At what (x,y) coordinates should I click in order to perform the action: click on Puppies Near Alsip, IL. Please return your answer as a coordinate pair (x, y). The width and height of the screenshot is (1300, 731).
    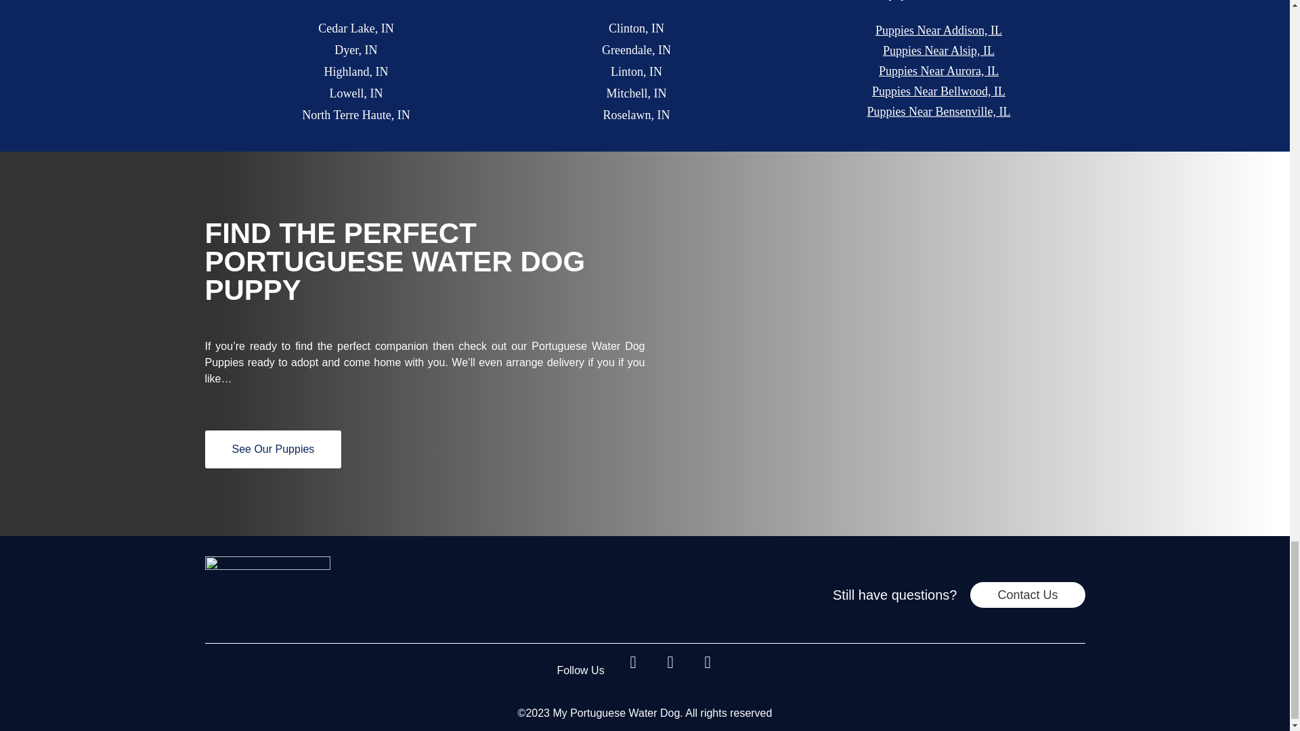
    Looking at the image, I should click on (938, 50).